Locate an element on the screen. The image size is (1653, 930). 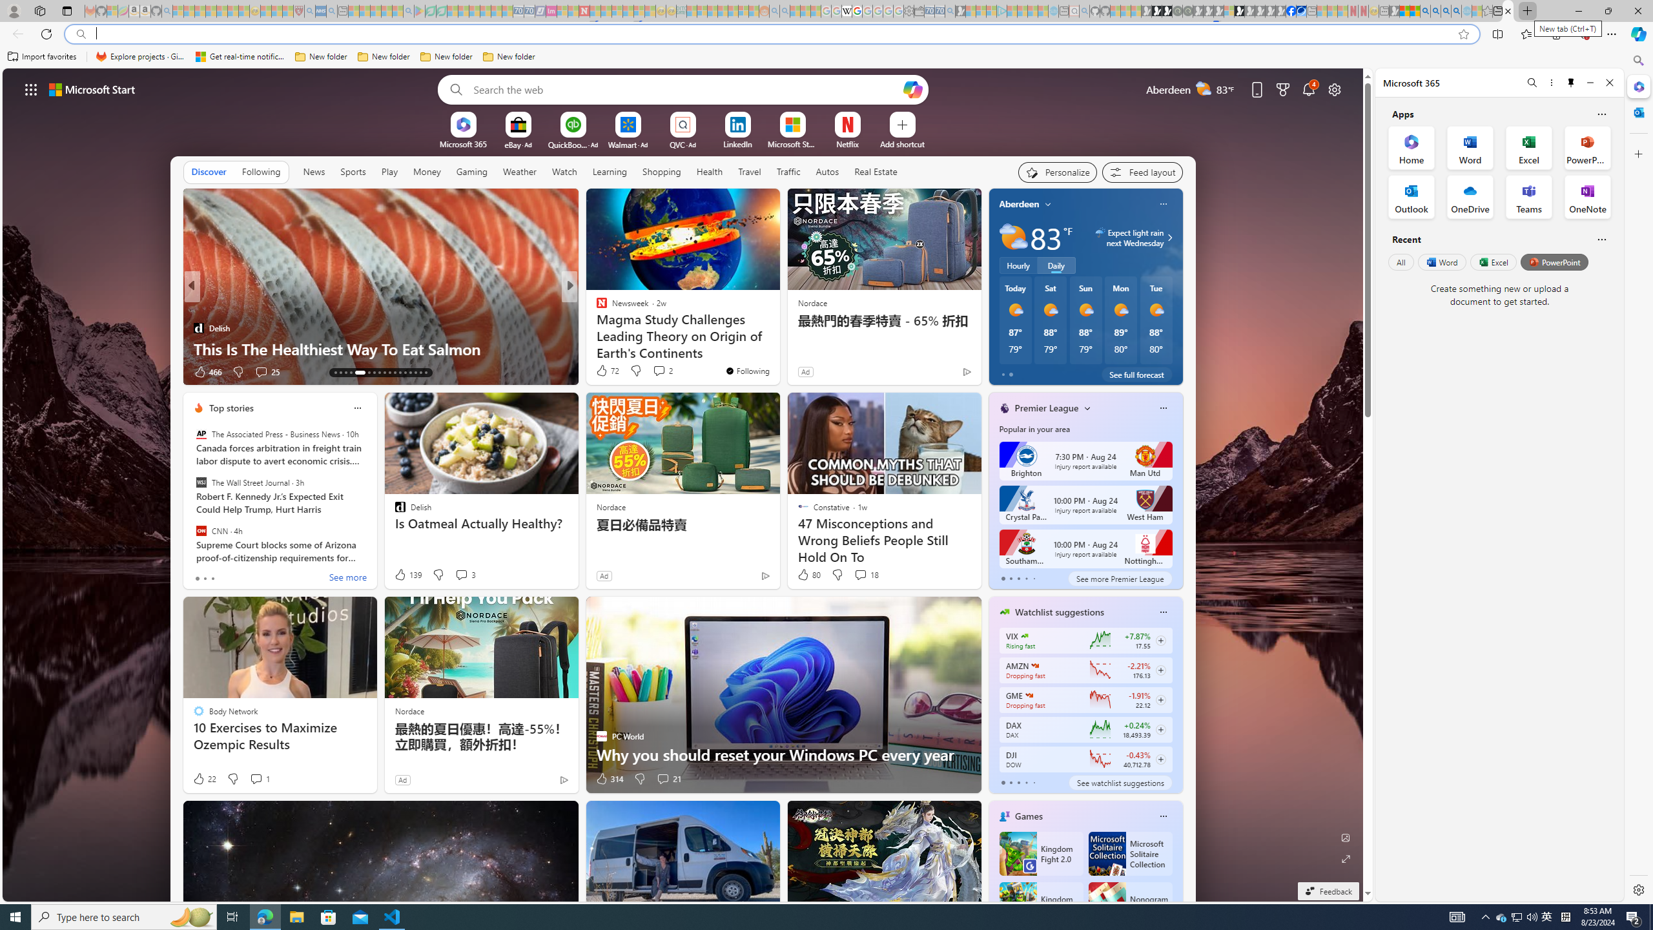
Microsoft start is located at coordinates (92, 89).